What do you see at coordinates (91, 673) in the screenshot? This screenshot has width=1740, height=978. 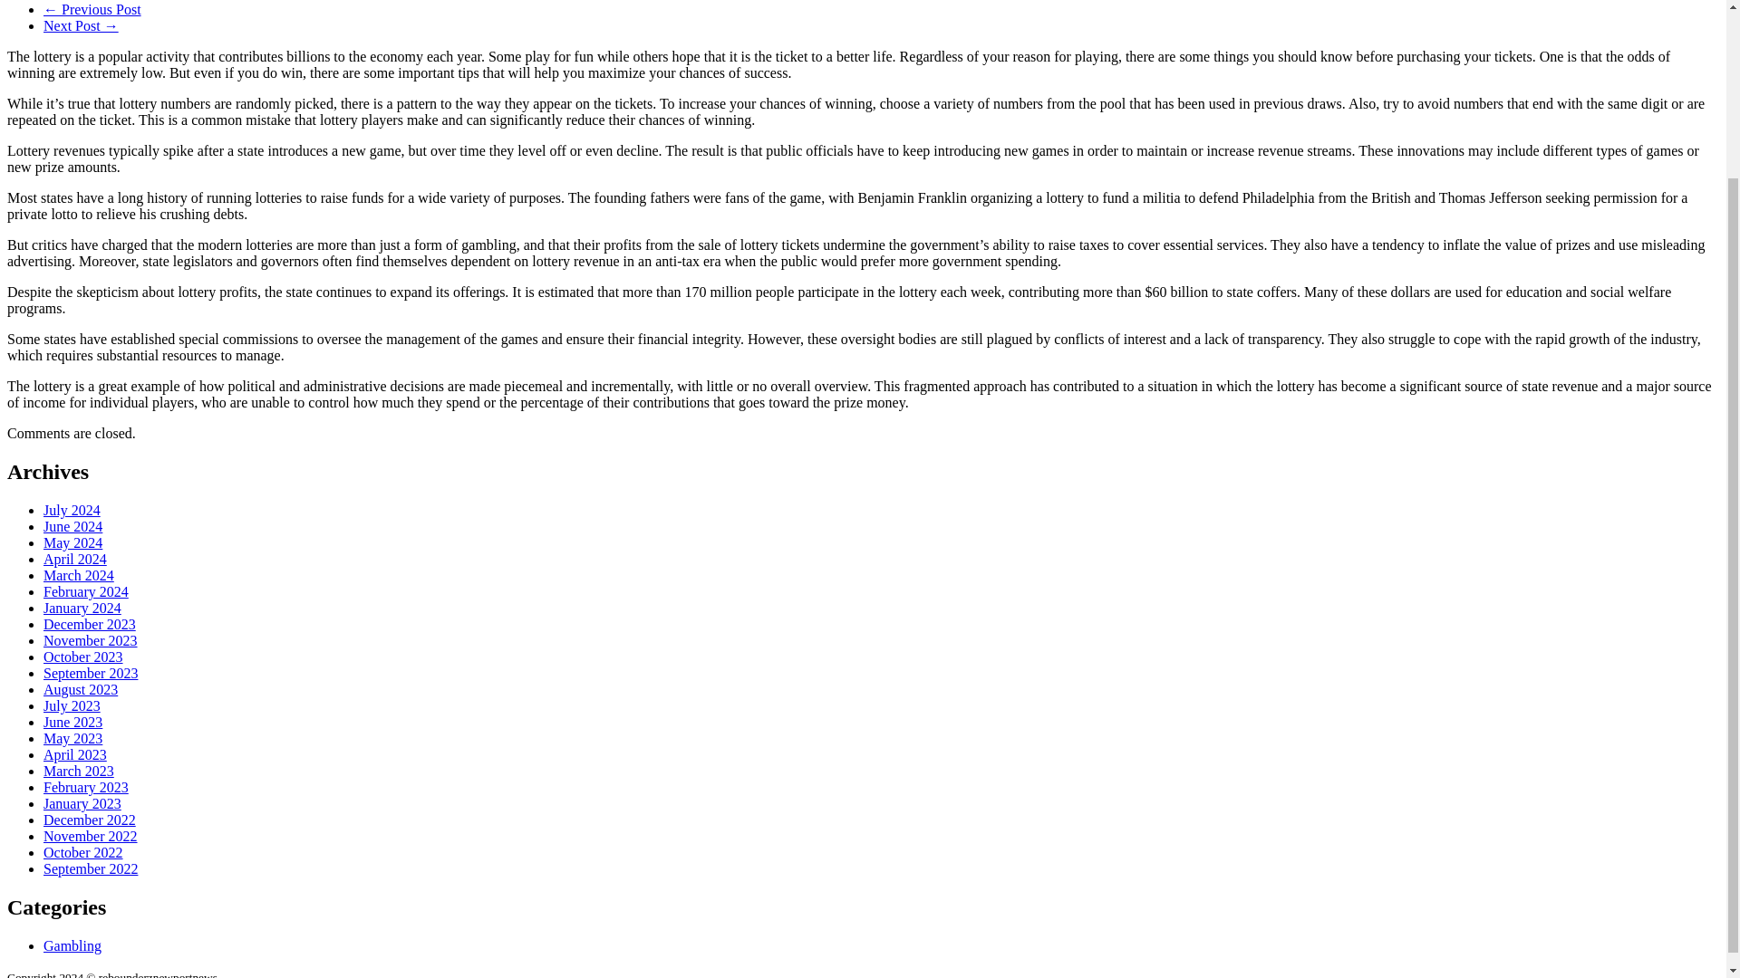 I see `September 2023` at bounding box center [91, 673].